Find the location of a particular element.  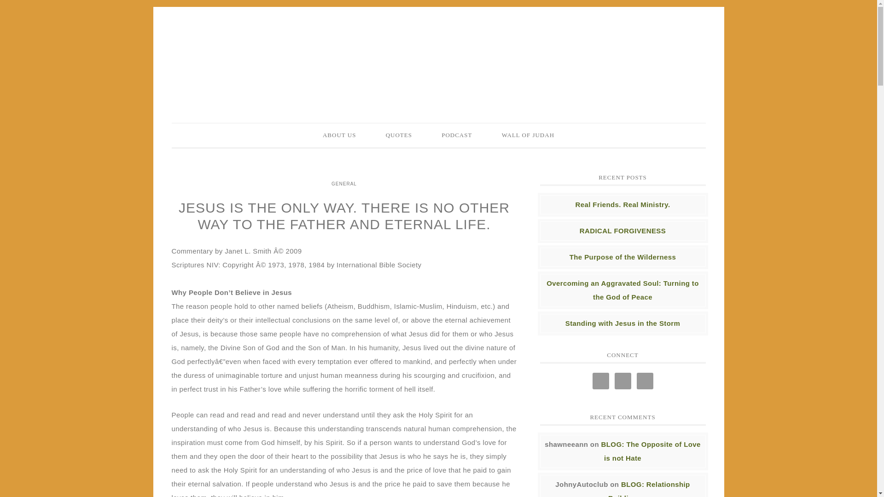

PODCAST is located at coordinates (457, 135).